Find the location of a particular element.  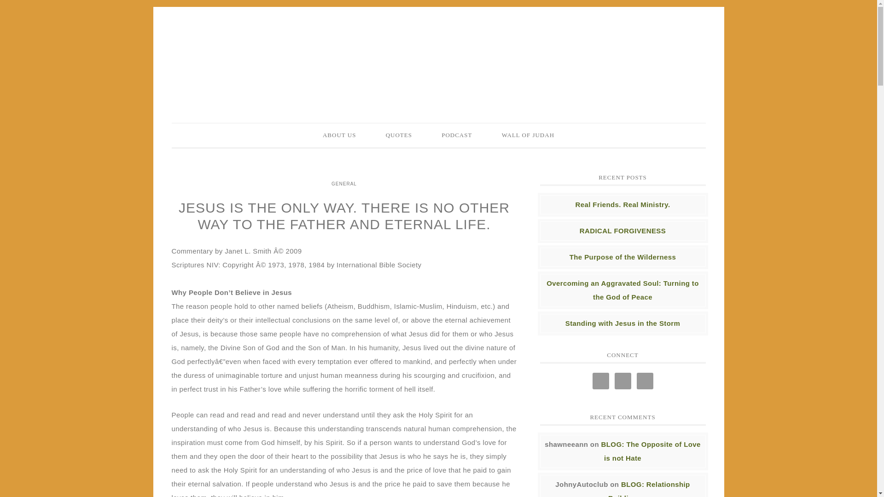

PODCAST is located at coordinates (457, 135).